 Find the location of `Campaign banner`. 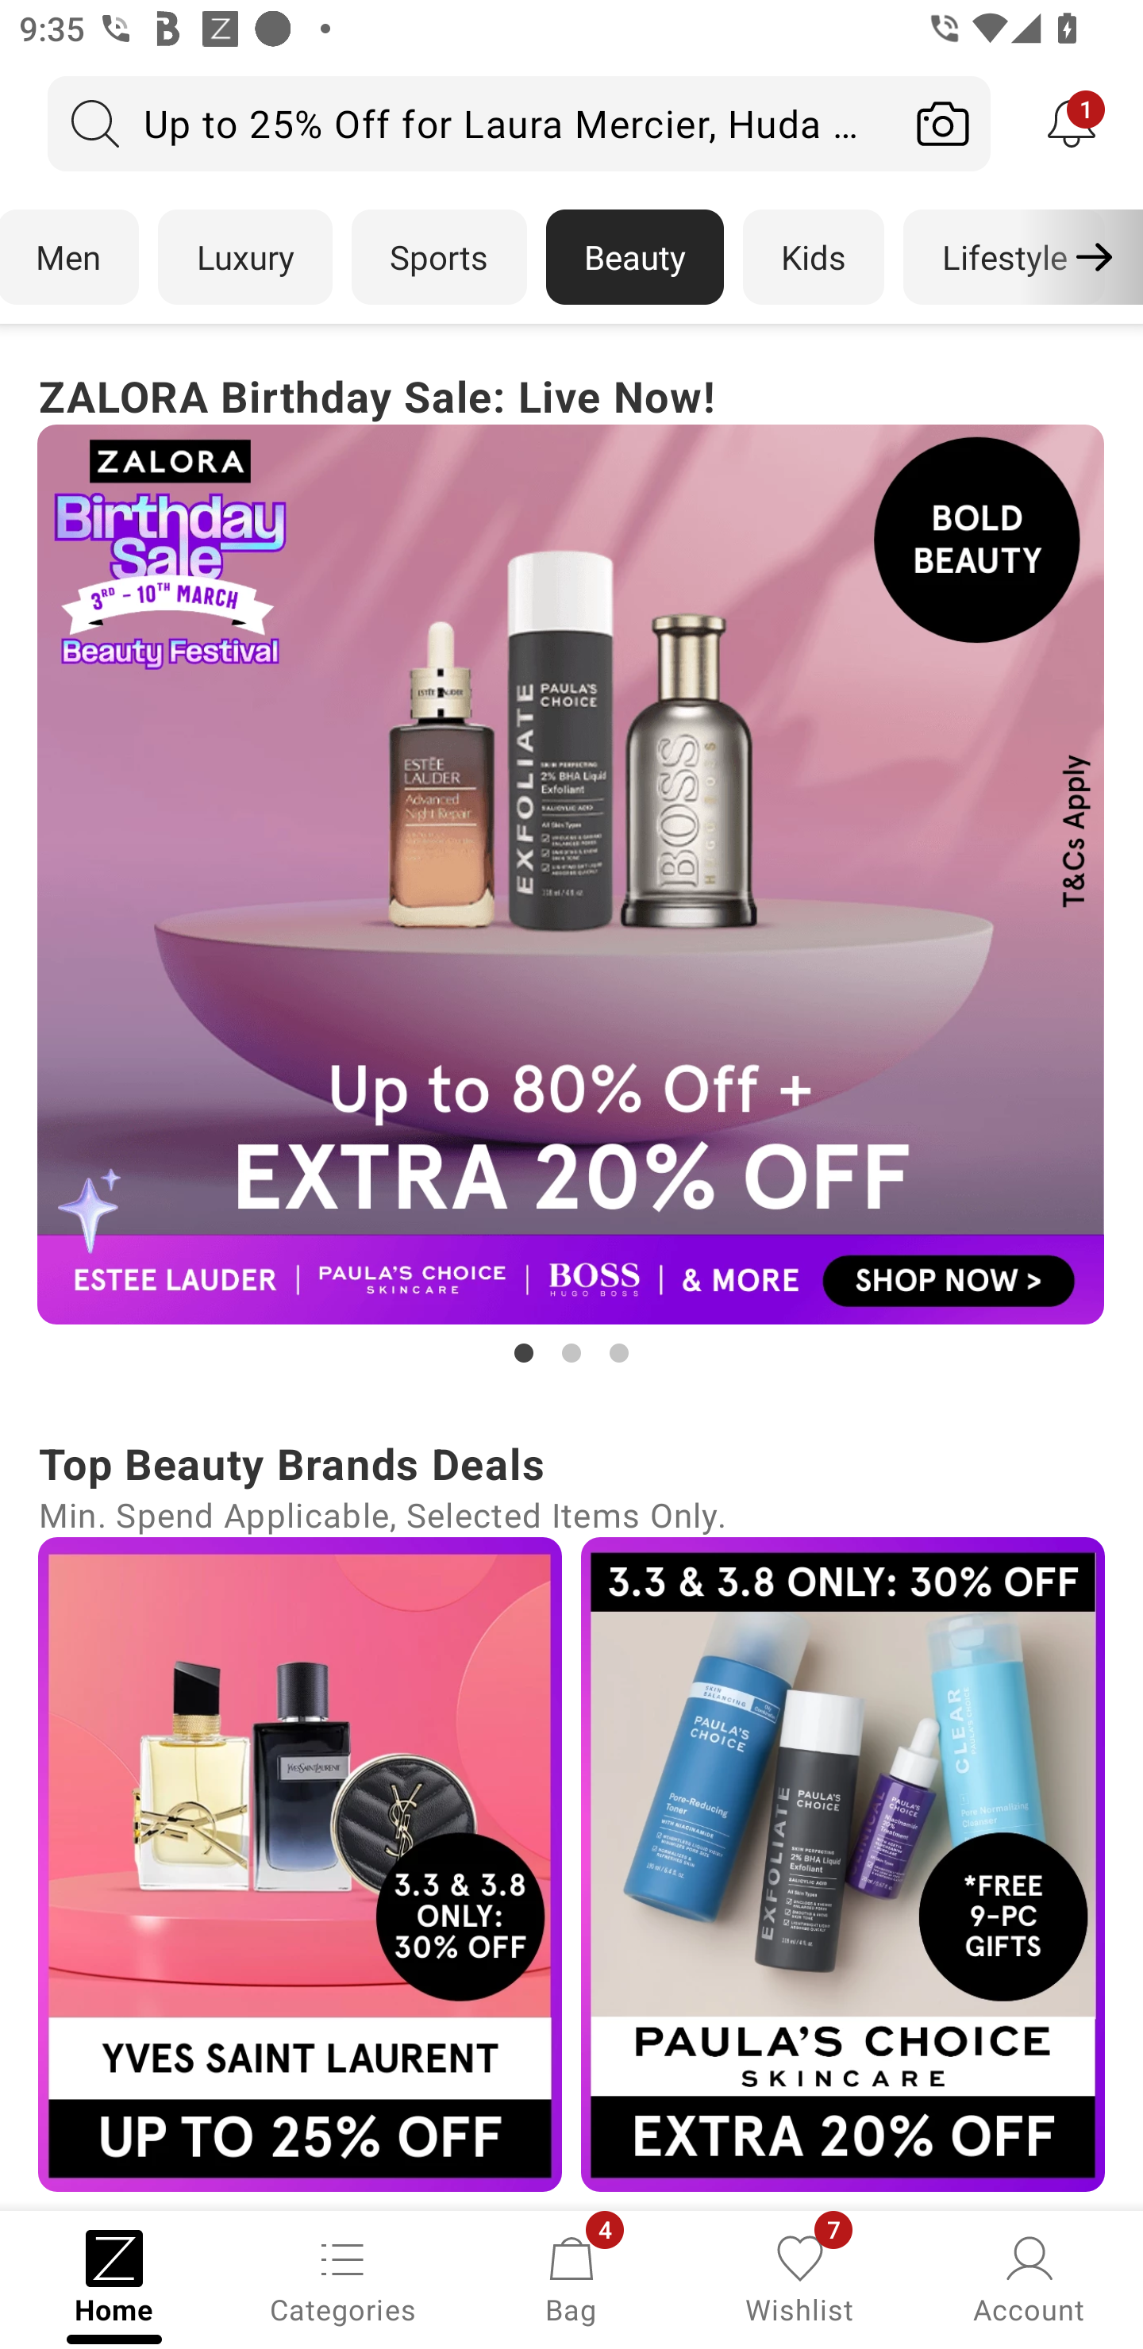

Campaign banner is located at coordinates (571, 875).